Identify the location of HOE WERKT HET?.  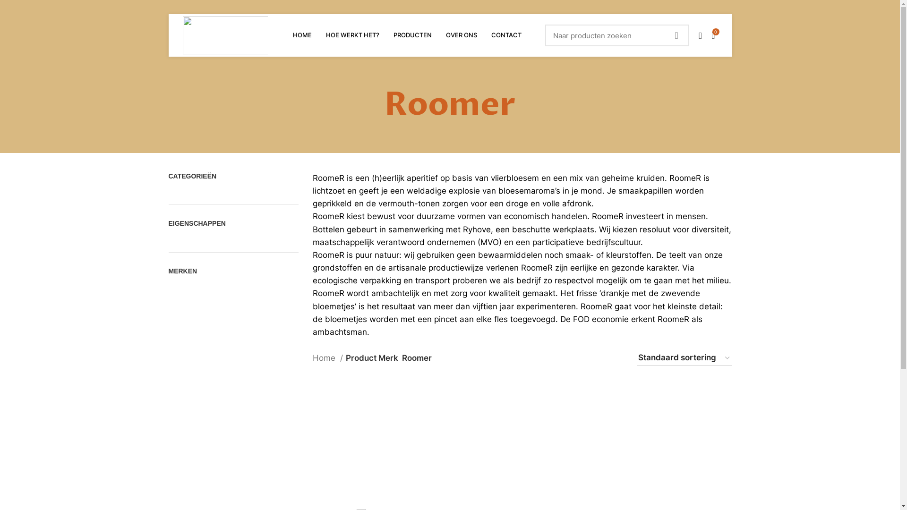
(352, 35).